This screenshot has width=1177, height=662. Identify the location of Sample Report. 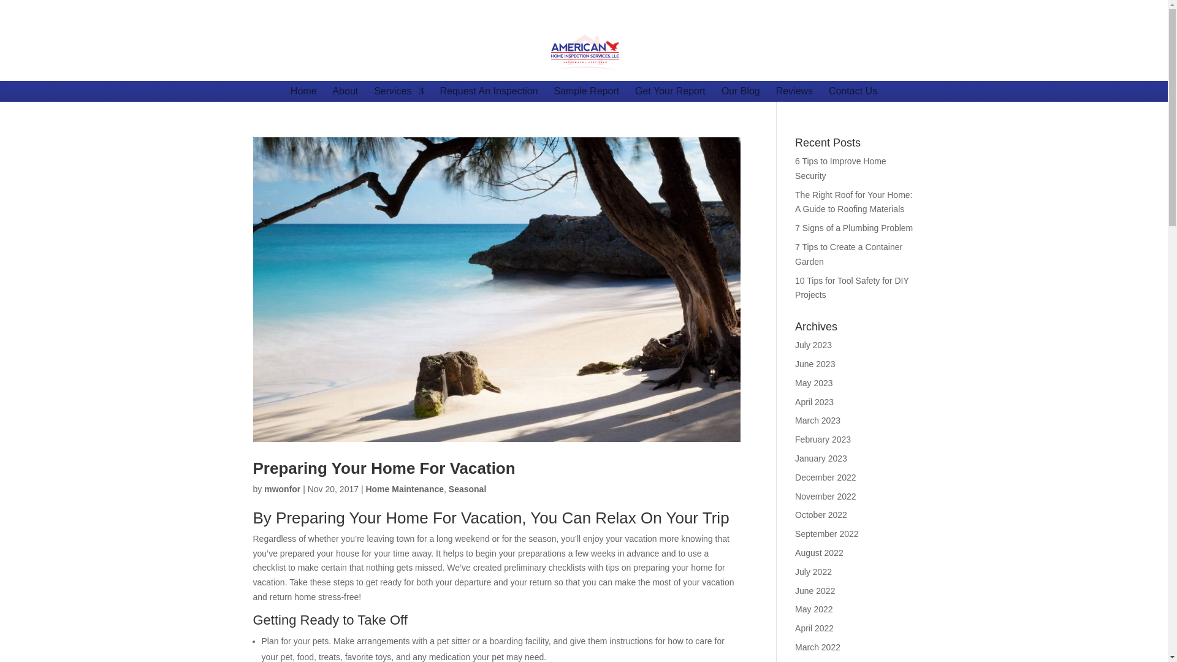
(586, 91).